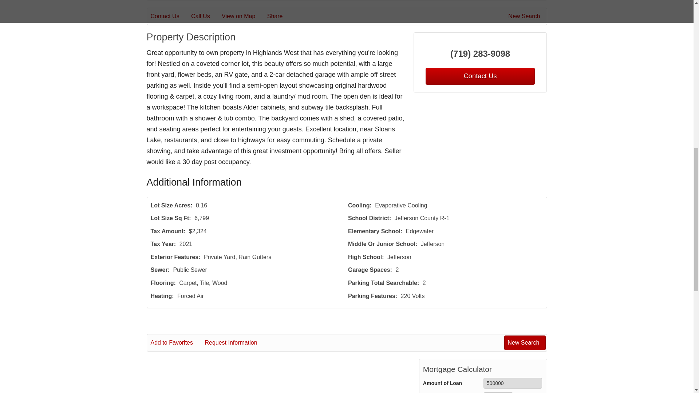 The width and height of the screenshot is (699, 393). I want to click on Call Us, so click(205, 16).